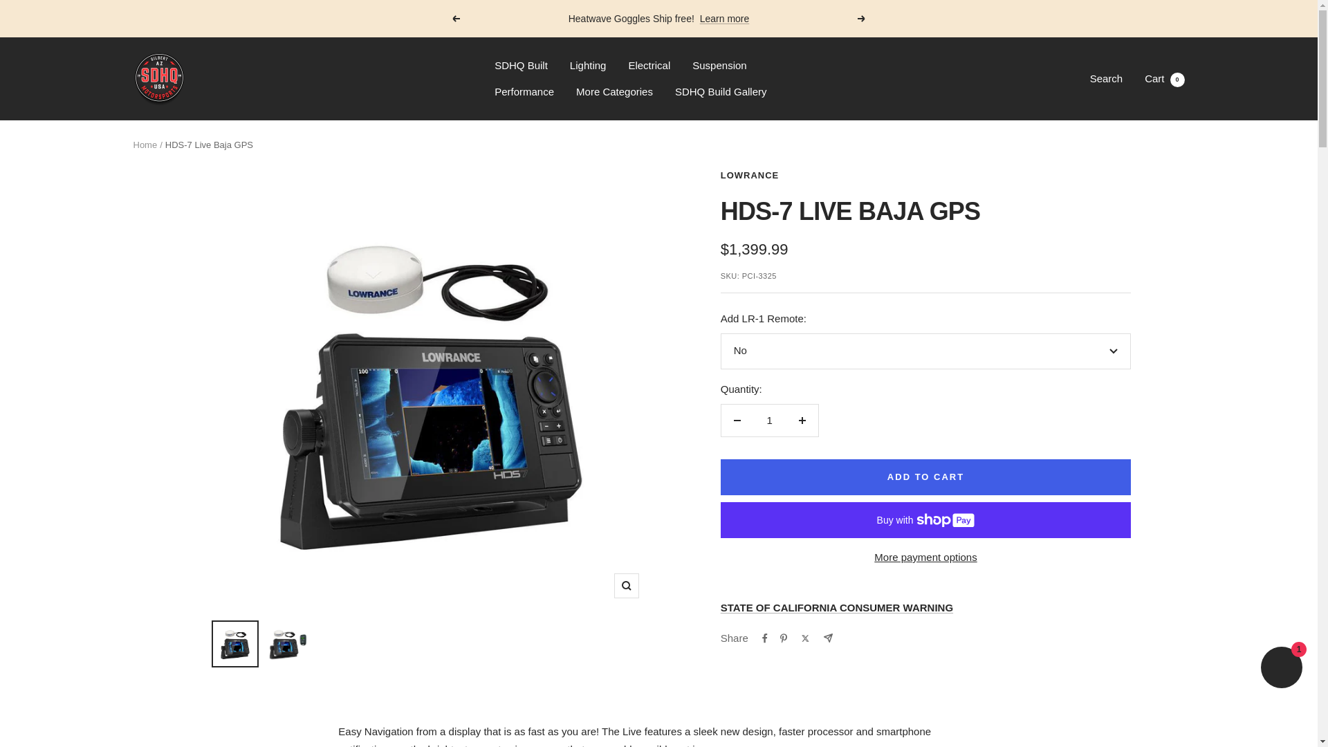 Image resolution: width=1328 pixels, height=747 pixels. I want to click on SDHQ Built, so click(1107, 78).